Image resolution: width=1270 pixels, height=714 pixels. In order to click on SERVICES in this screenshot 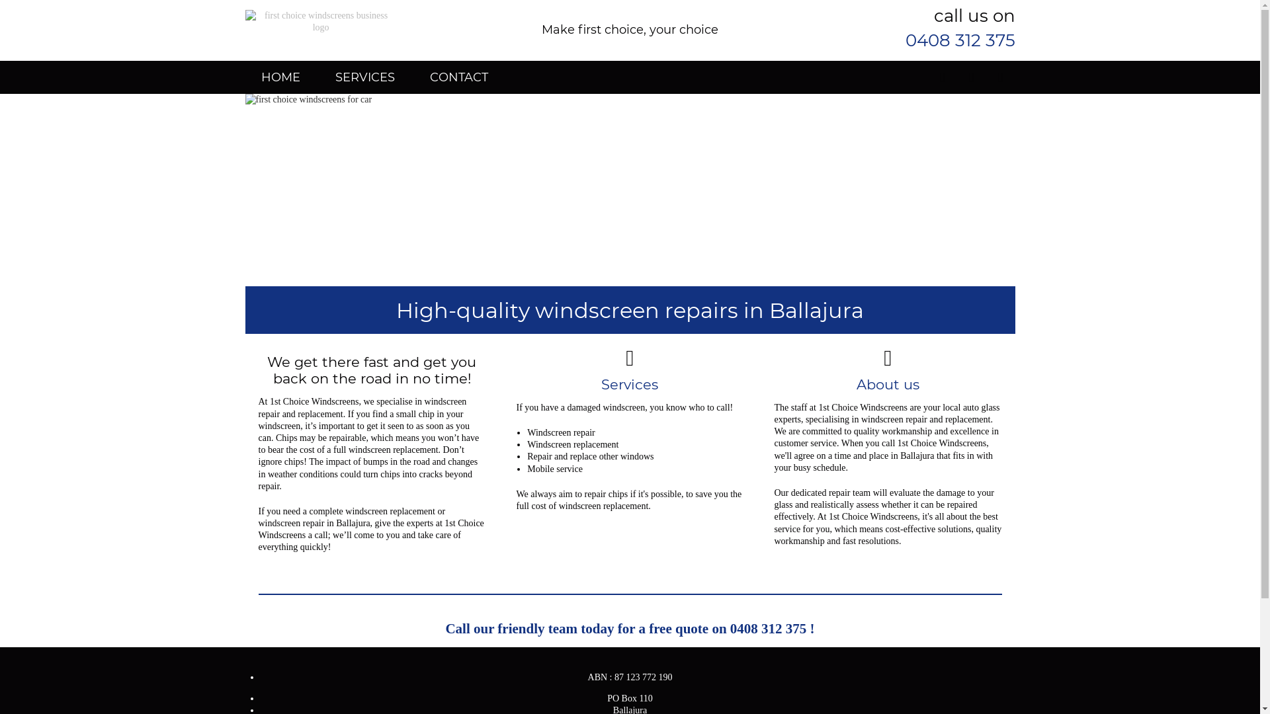, I will do `click(364, 77)`.